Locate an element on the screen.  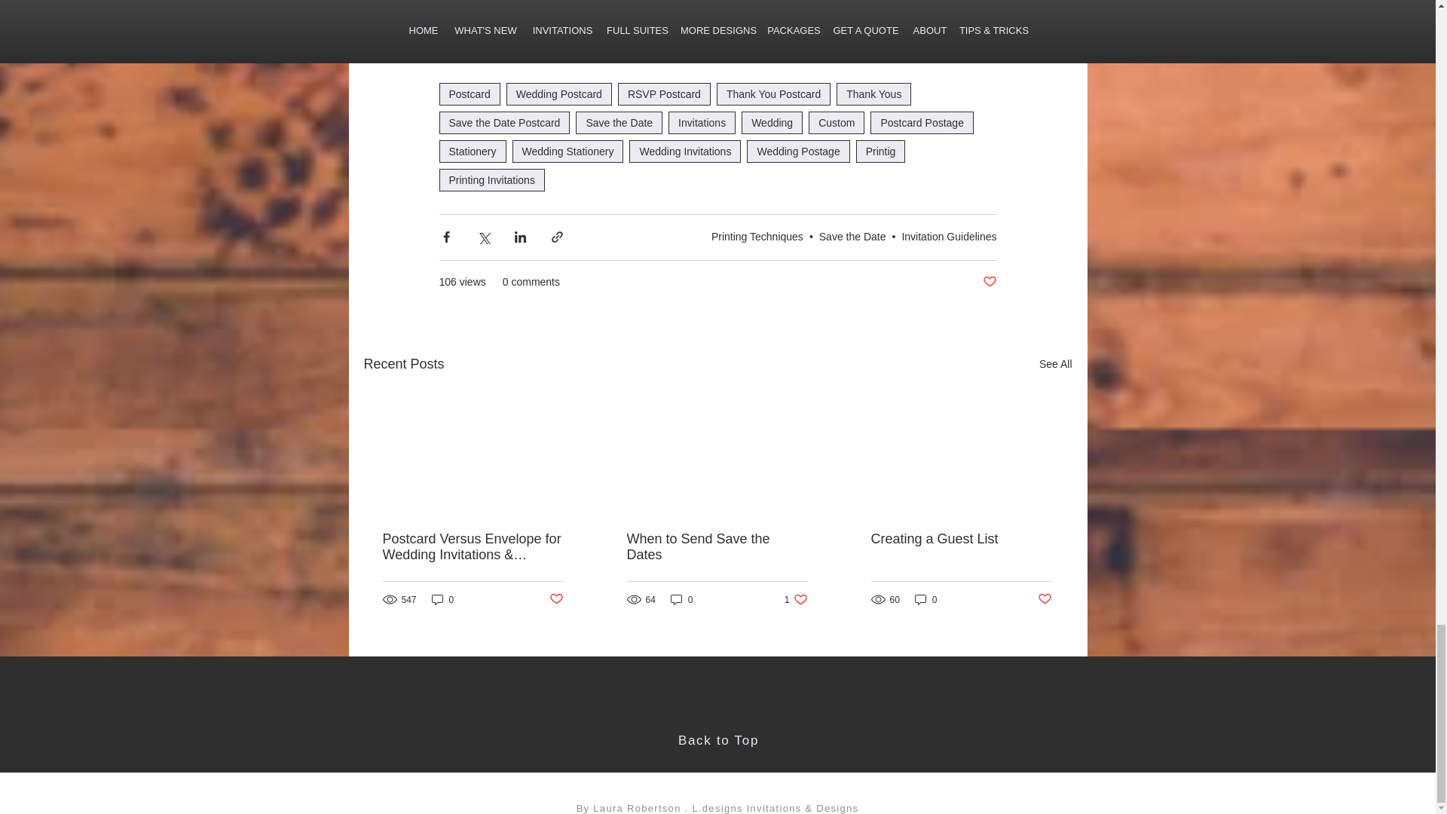
Wedding Stationery is located at coordinates (567, 151).